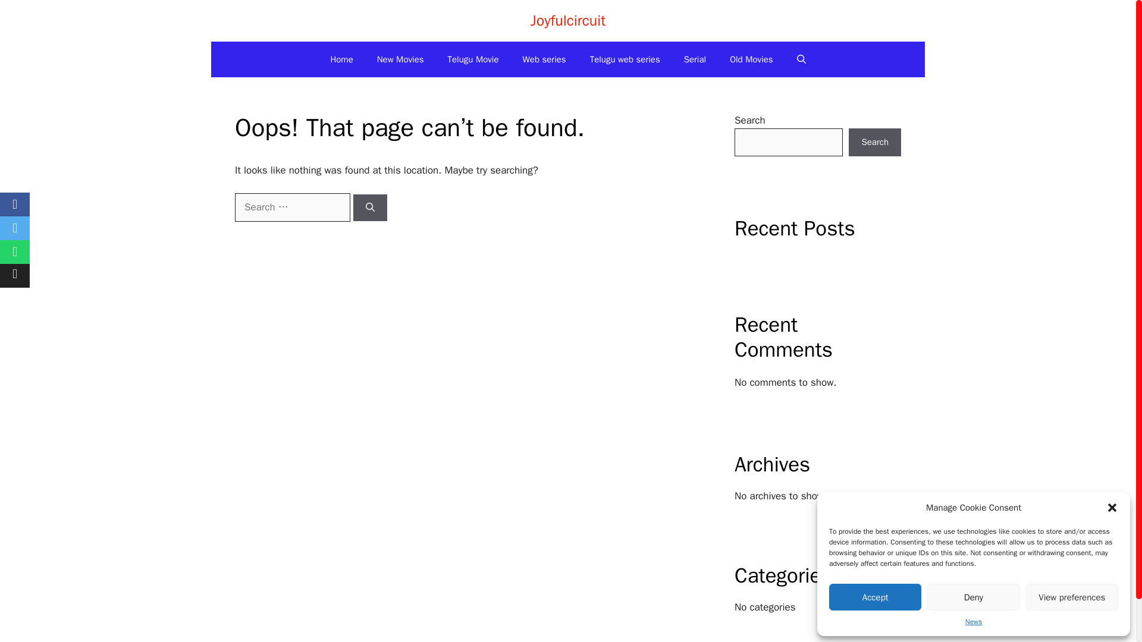 The image size is (1142, 642). I want to click on Search, so click(874, 143).